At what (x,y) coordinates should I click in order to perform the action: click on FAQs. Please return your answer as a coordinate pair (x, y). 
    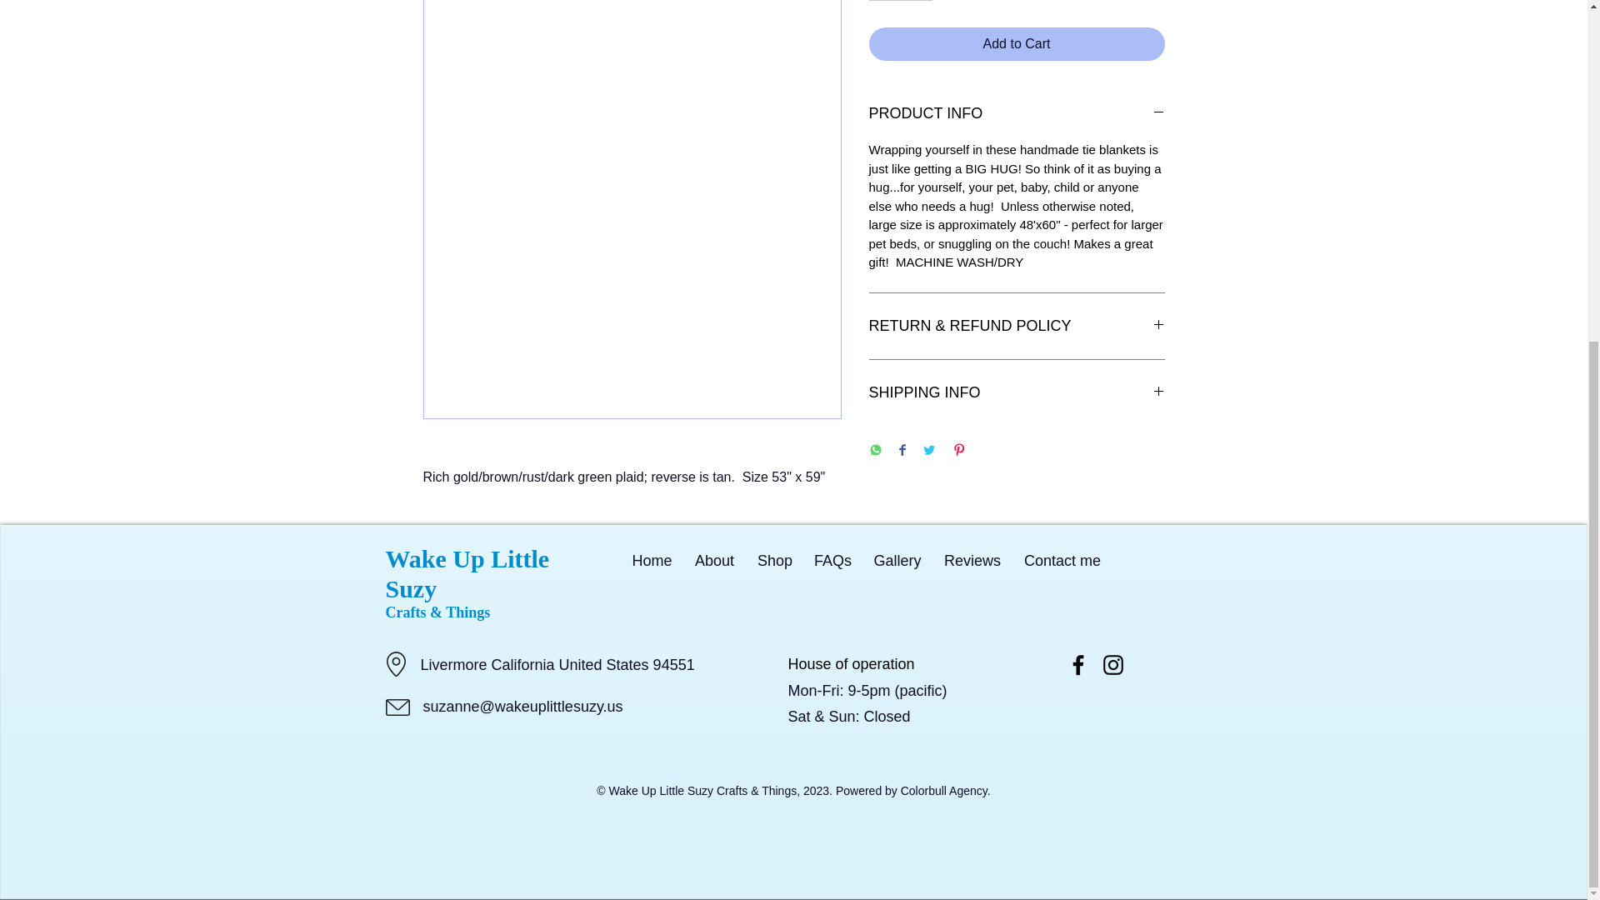
    Looking at the image, I should click on (832, 560).